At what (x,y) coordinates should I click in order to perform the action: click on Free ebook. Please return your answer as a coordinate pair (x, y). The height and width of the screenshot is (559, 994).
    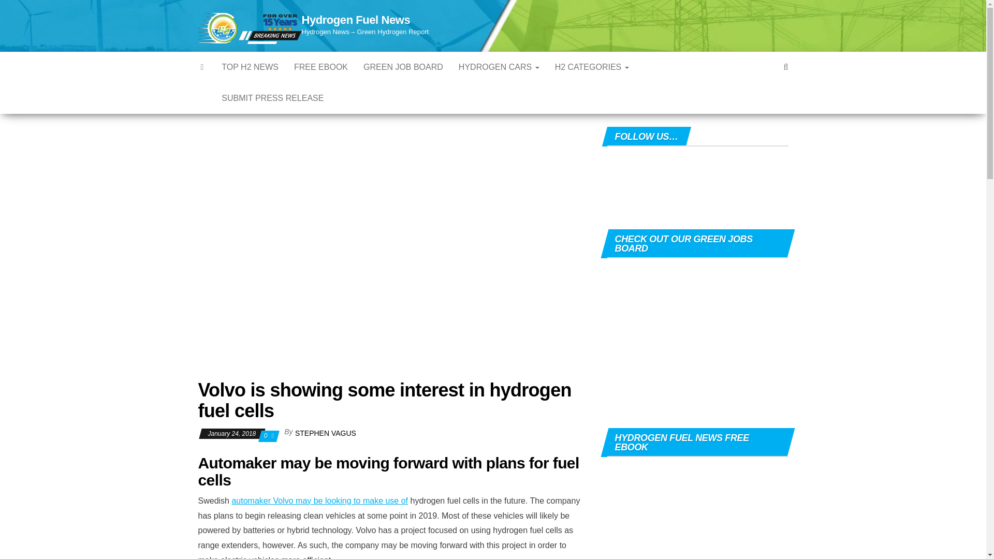
    Looking at the image, I should click on (321, 67).